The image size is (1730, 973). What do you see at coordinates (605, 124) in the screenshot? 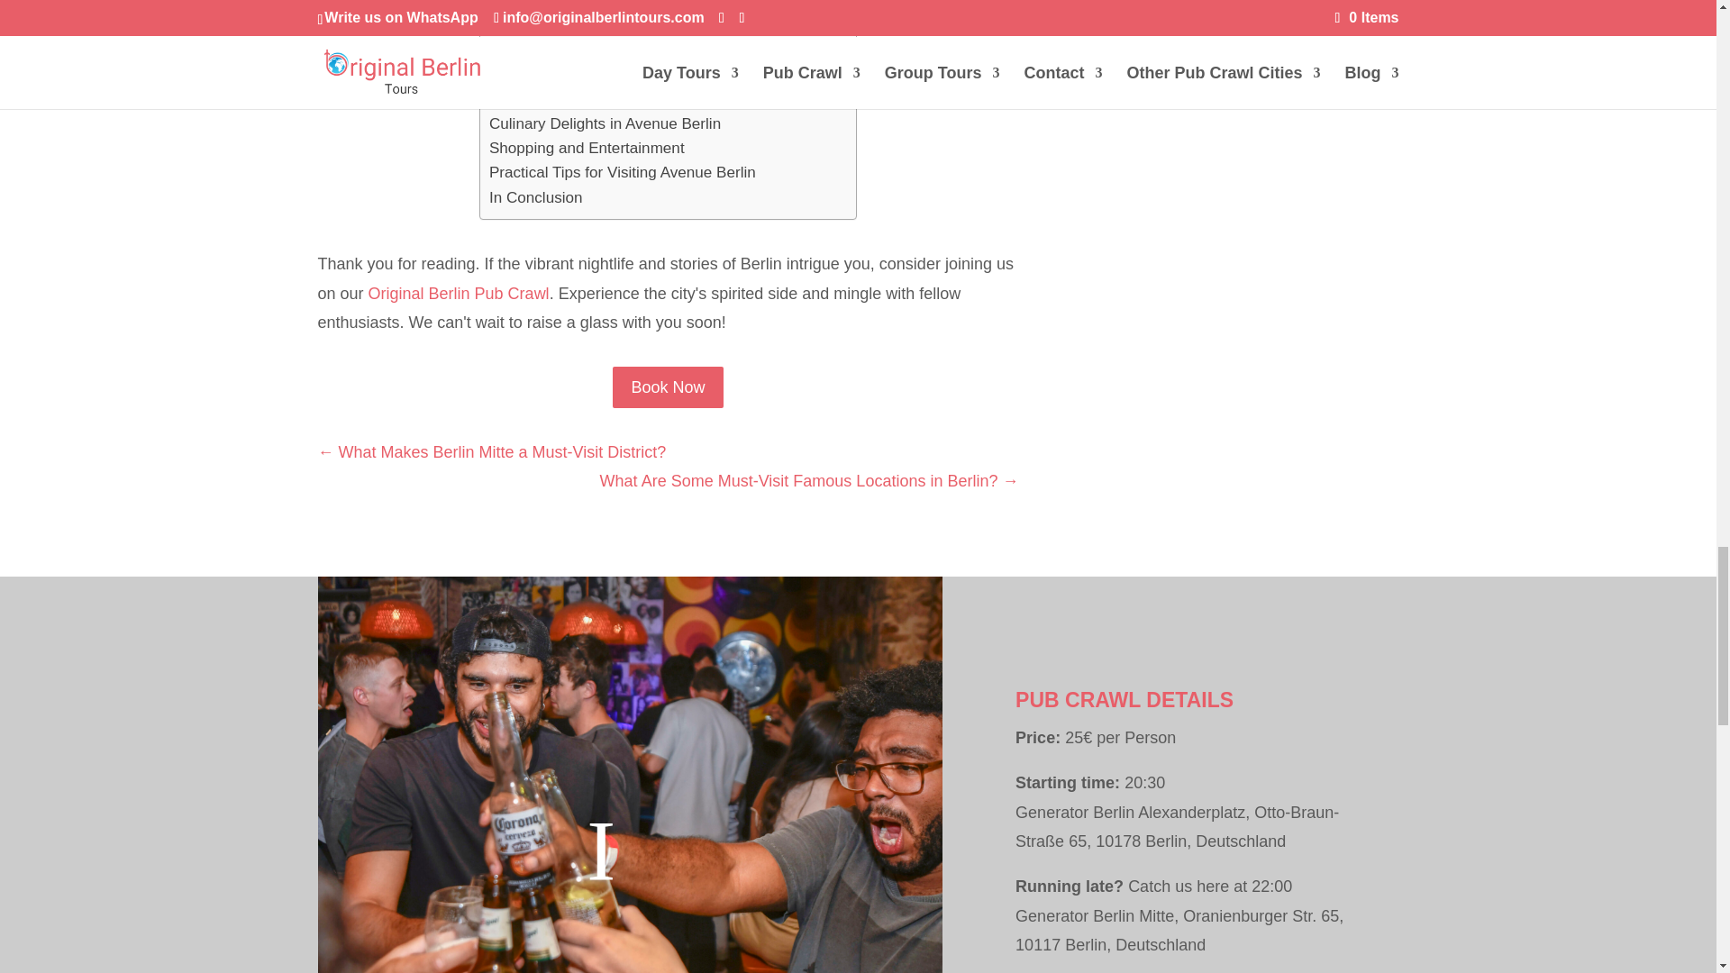
I see `Culinary Delights in Avenue Berlin` at bounding box center [605, 124].